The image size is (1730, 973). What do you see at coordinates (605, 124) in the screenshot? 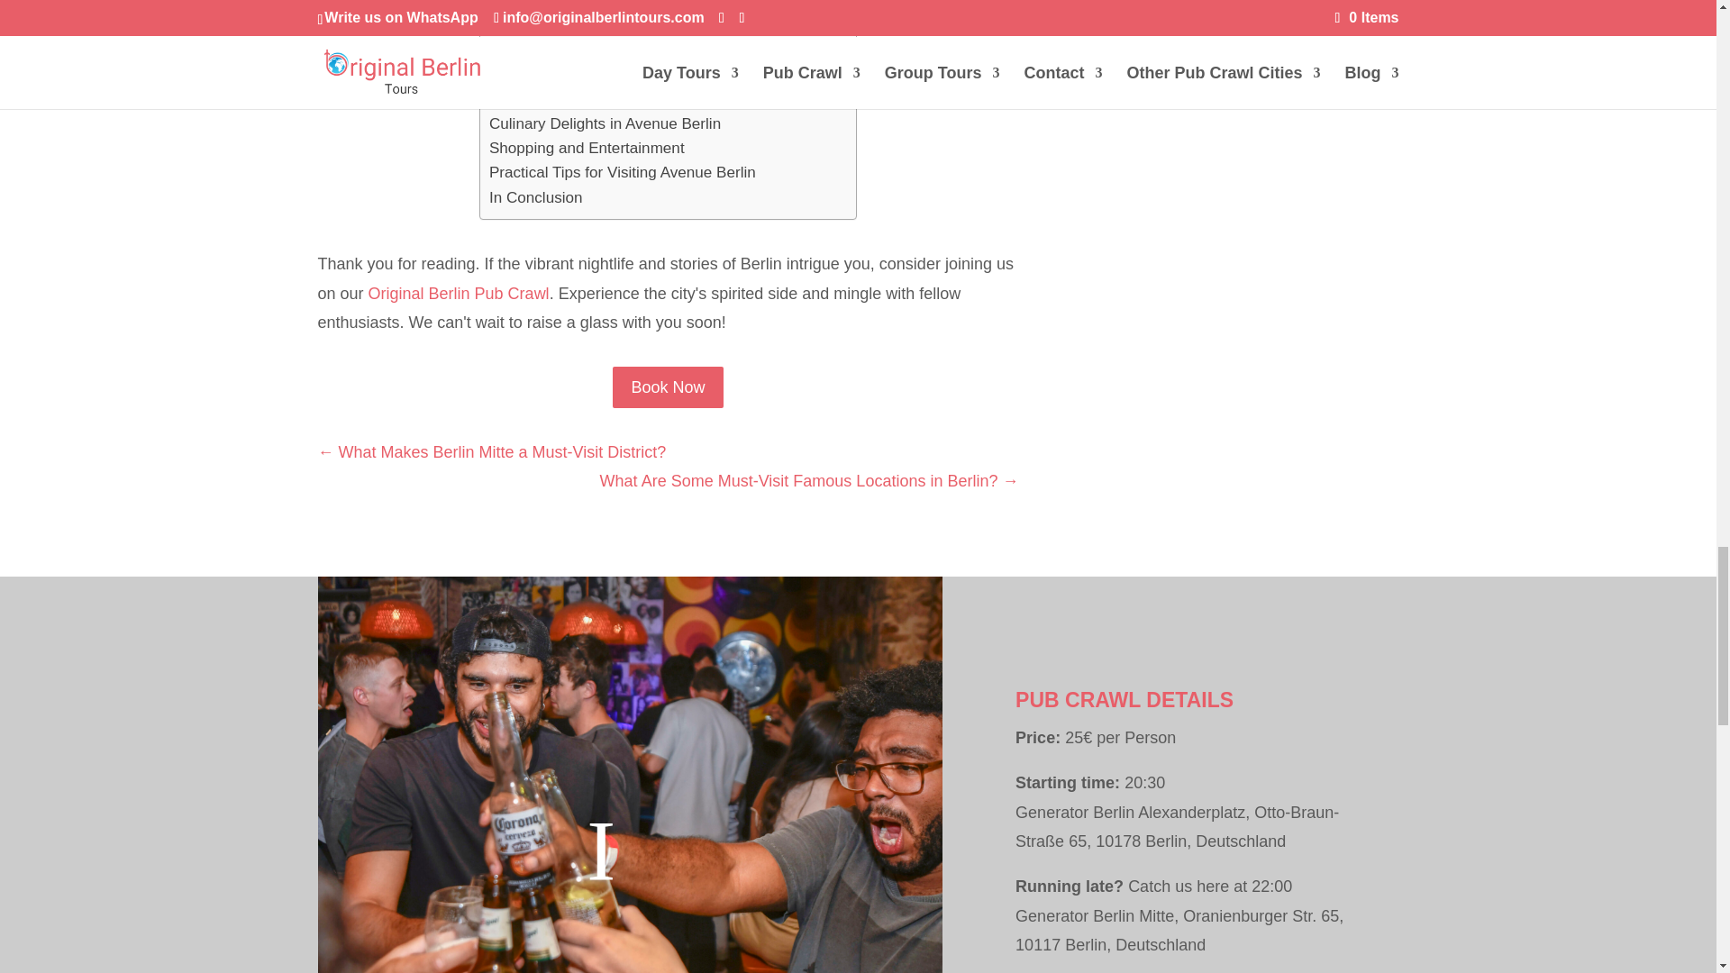
I see `Culinary Delights in Avenue Berlin` at bounding box center [605, 124].